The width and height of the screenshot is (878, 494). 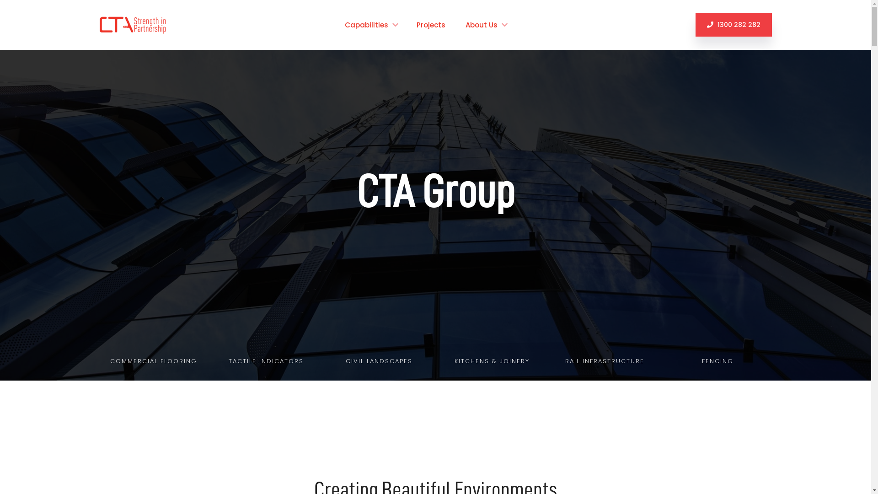 What do you see at coordinates (154, 362) in the screenshot?
I see `COMMERCIAL FLOORING` at bounding box center [154, 362].